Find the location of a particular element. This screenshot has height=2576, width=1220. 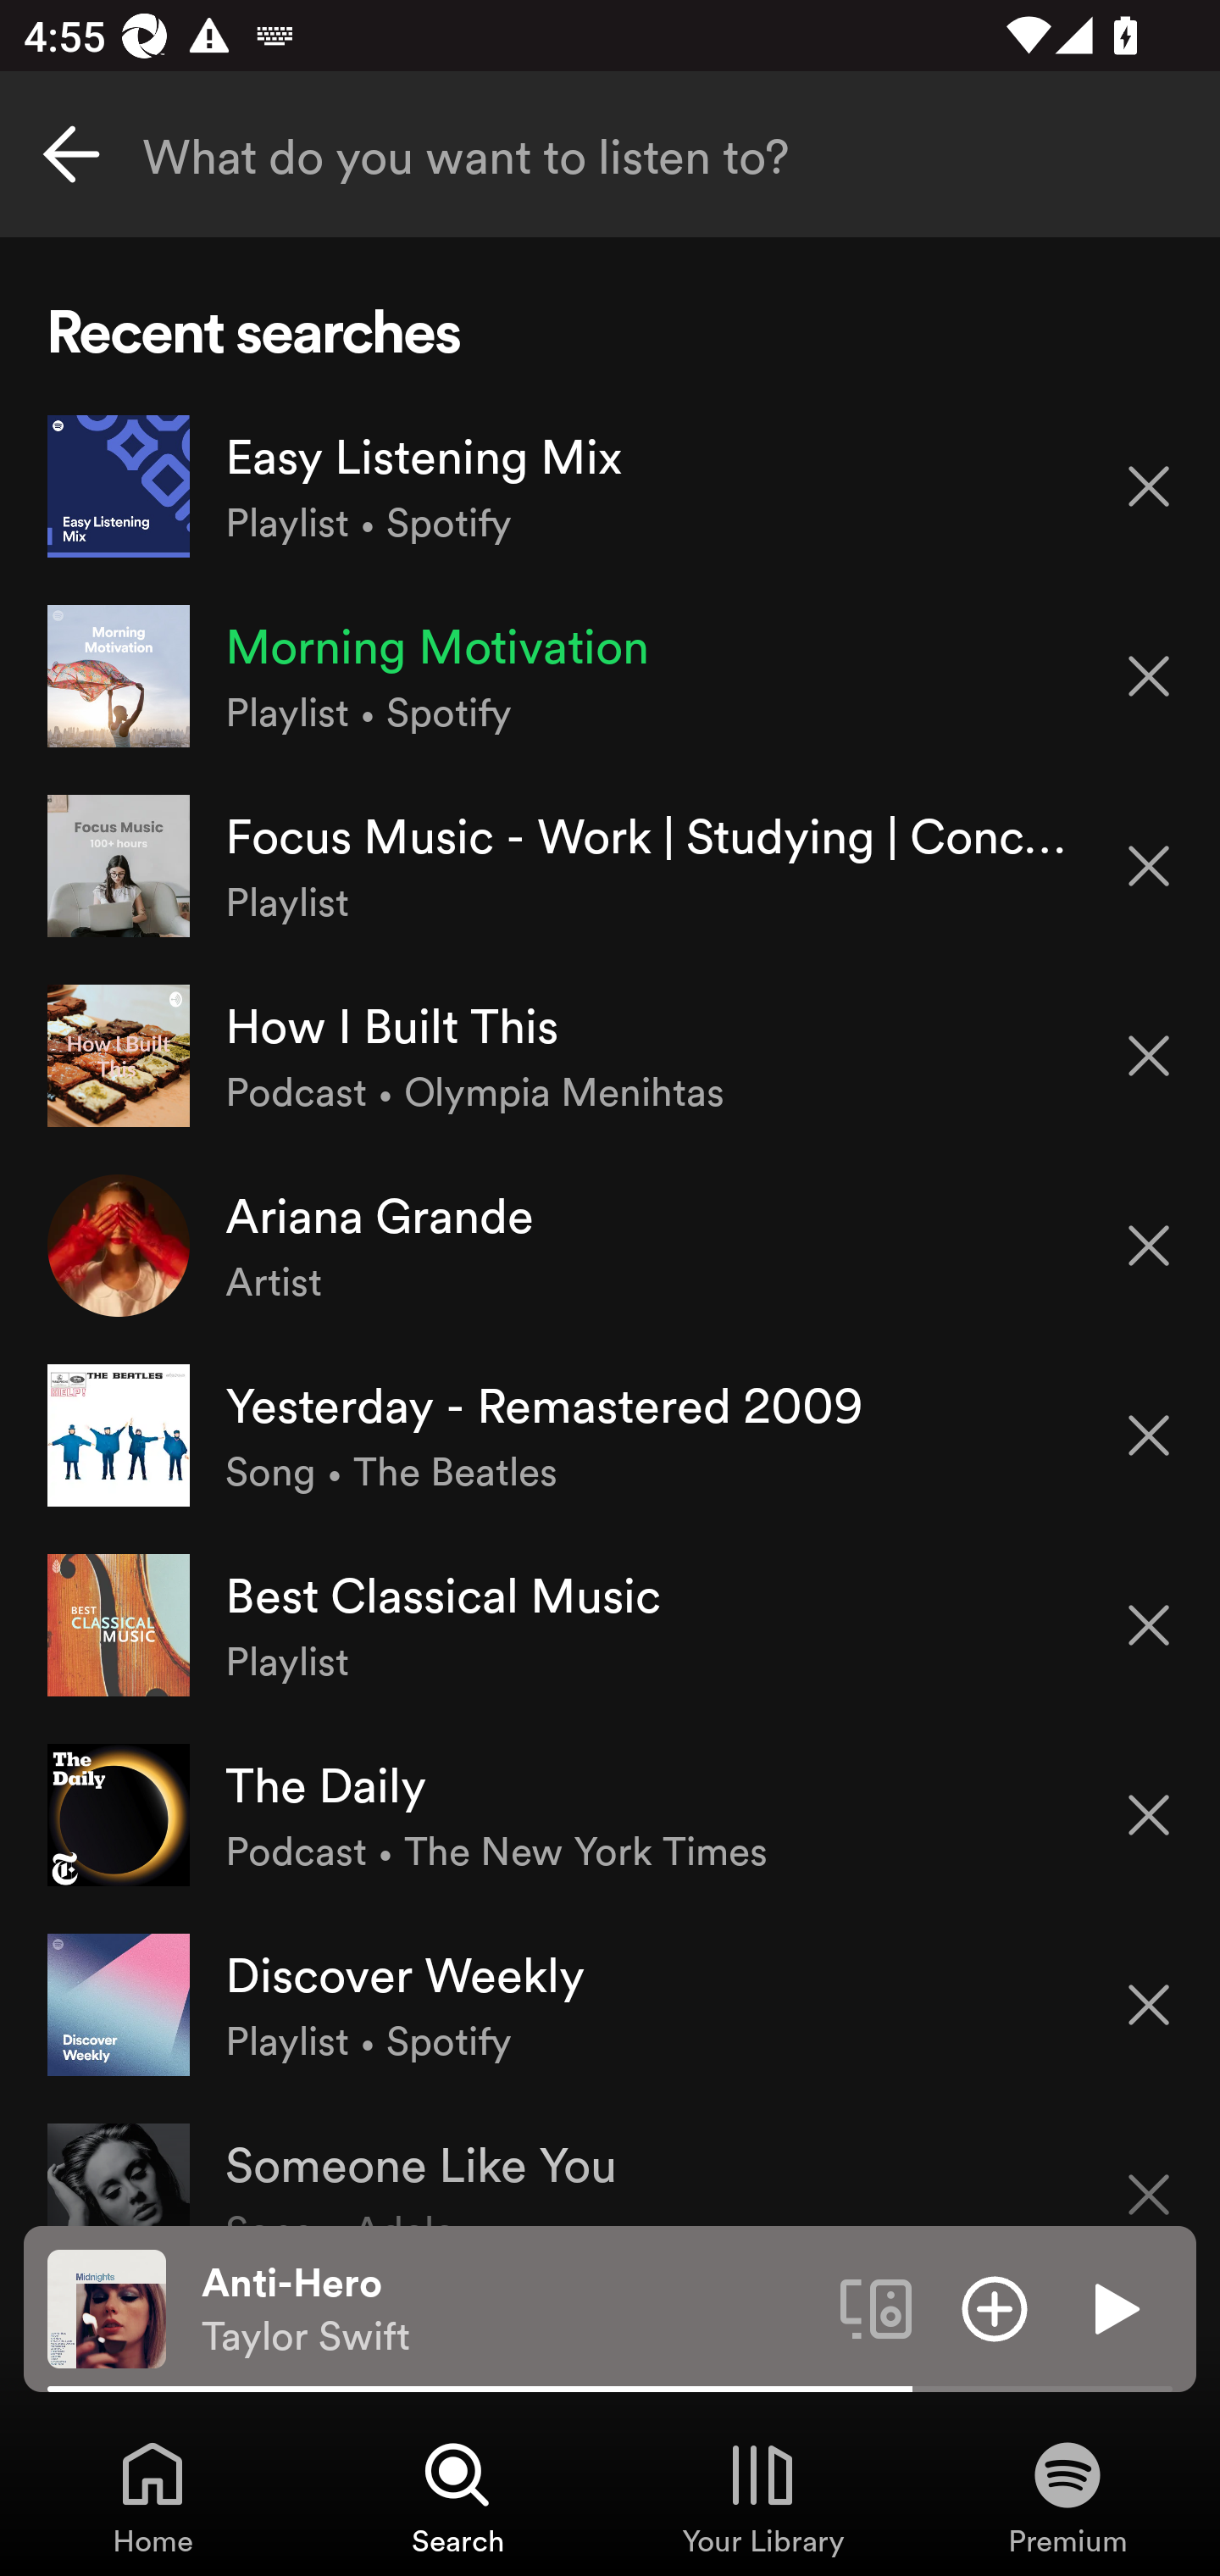

Play is located at coordinates (1113, 2307).